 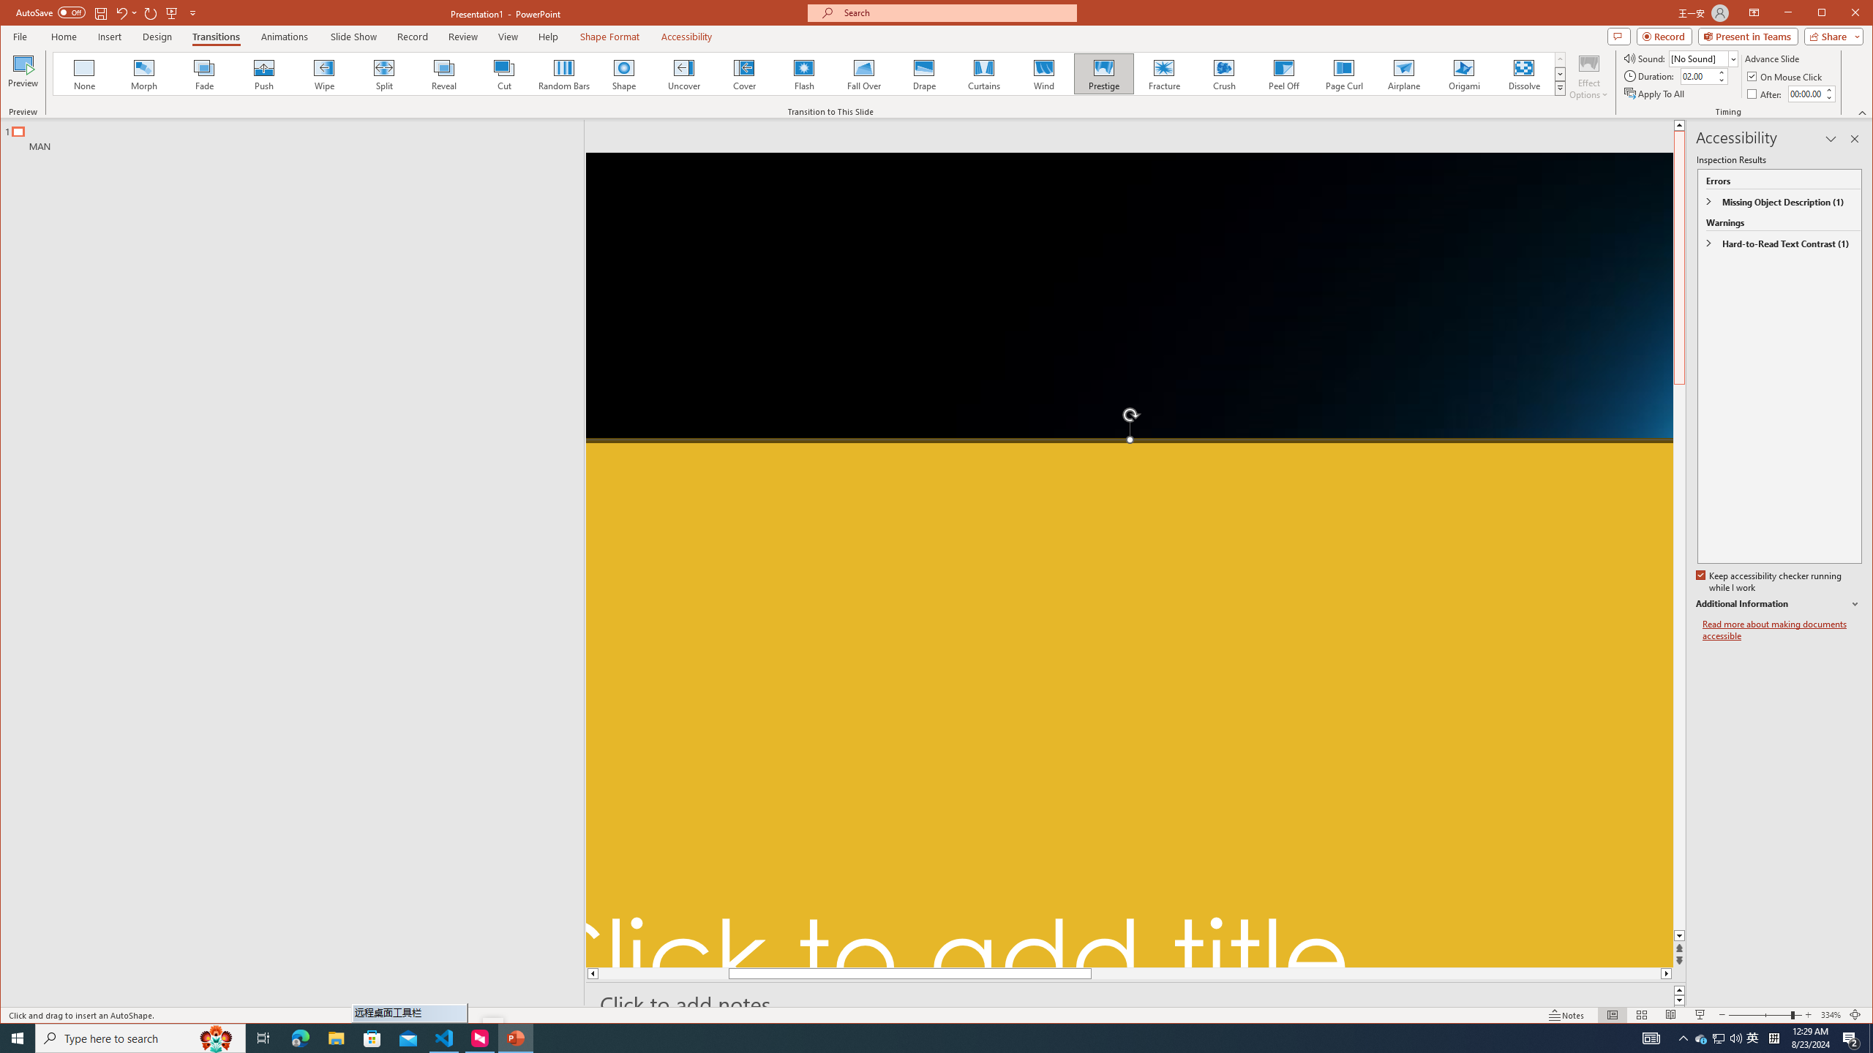 What do you see at coordinates (1671, 1015) in the screenshot?
I see `Reading View` at bounding box center [1671, 1015].